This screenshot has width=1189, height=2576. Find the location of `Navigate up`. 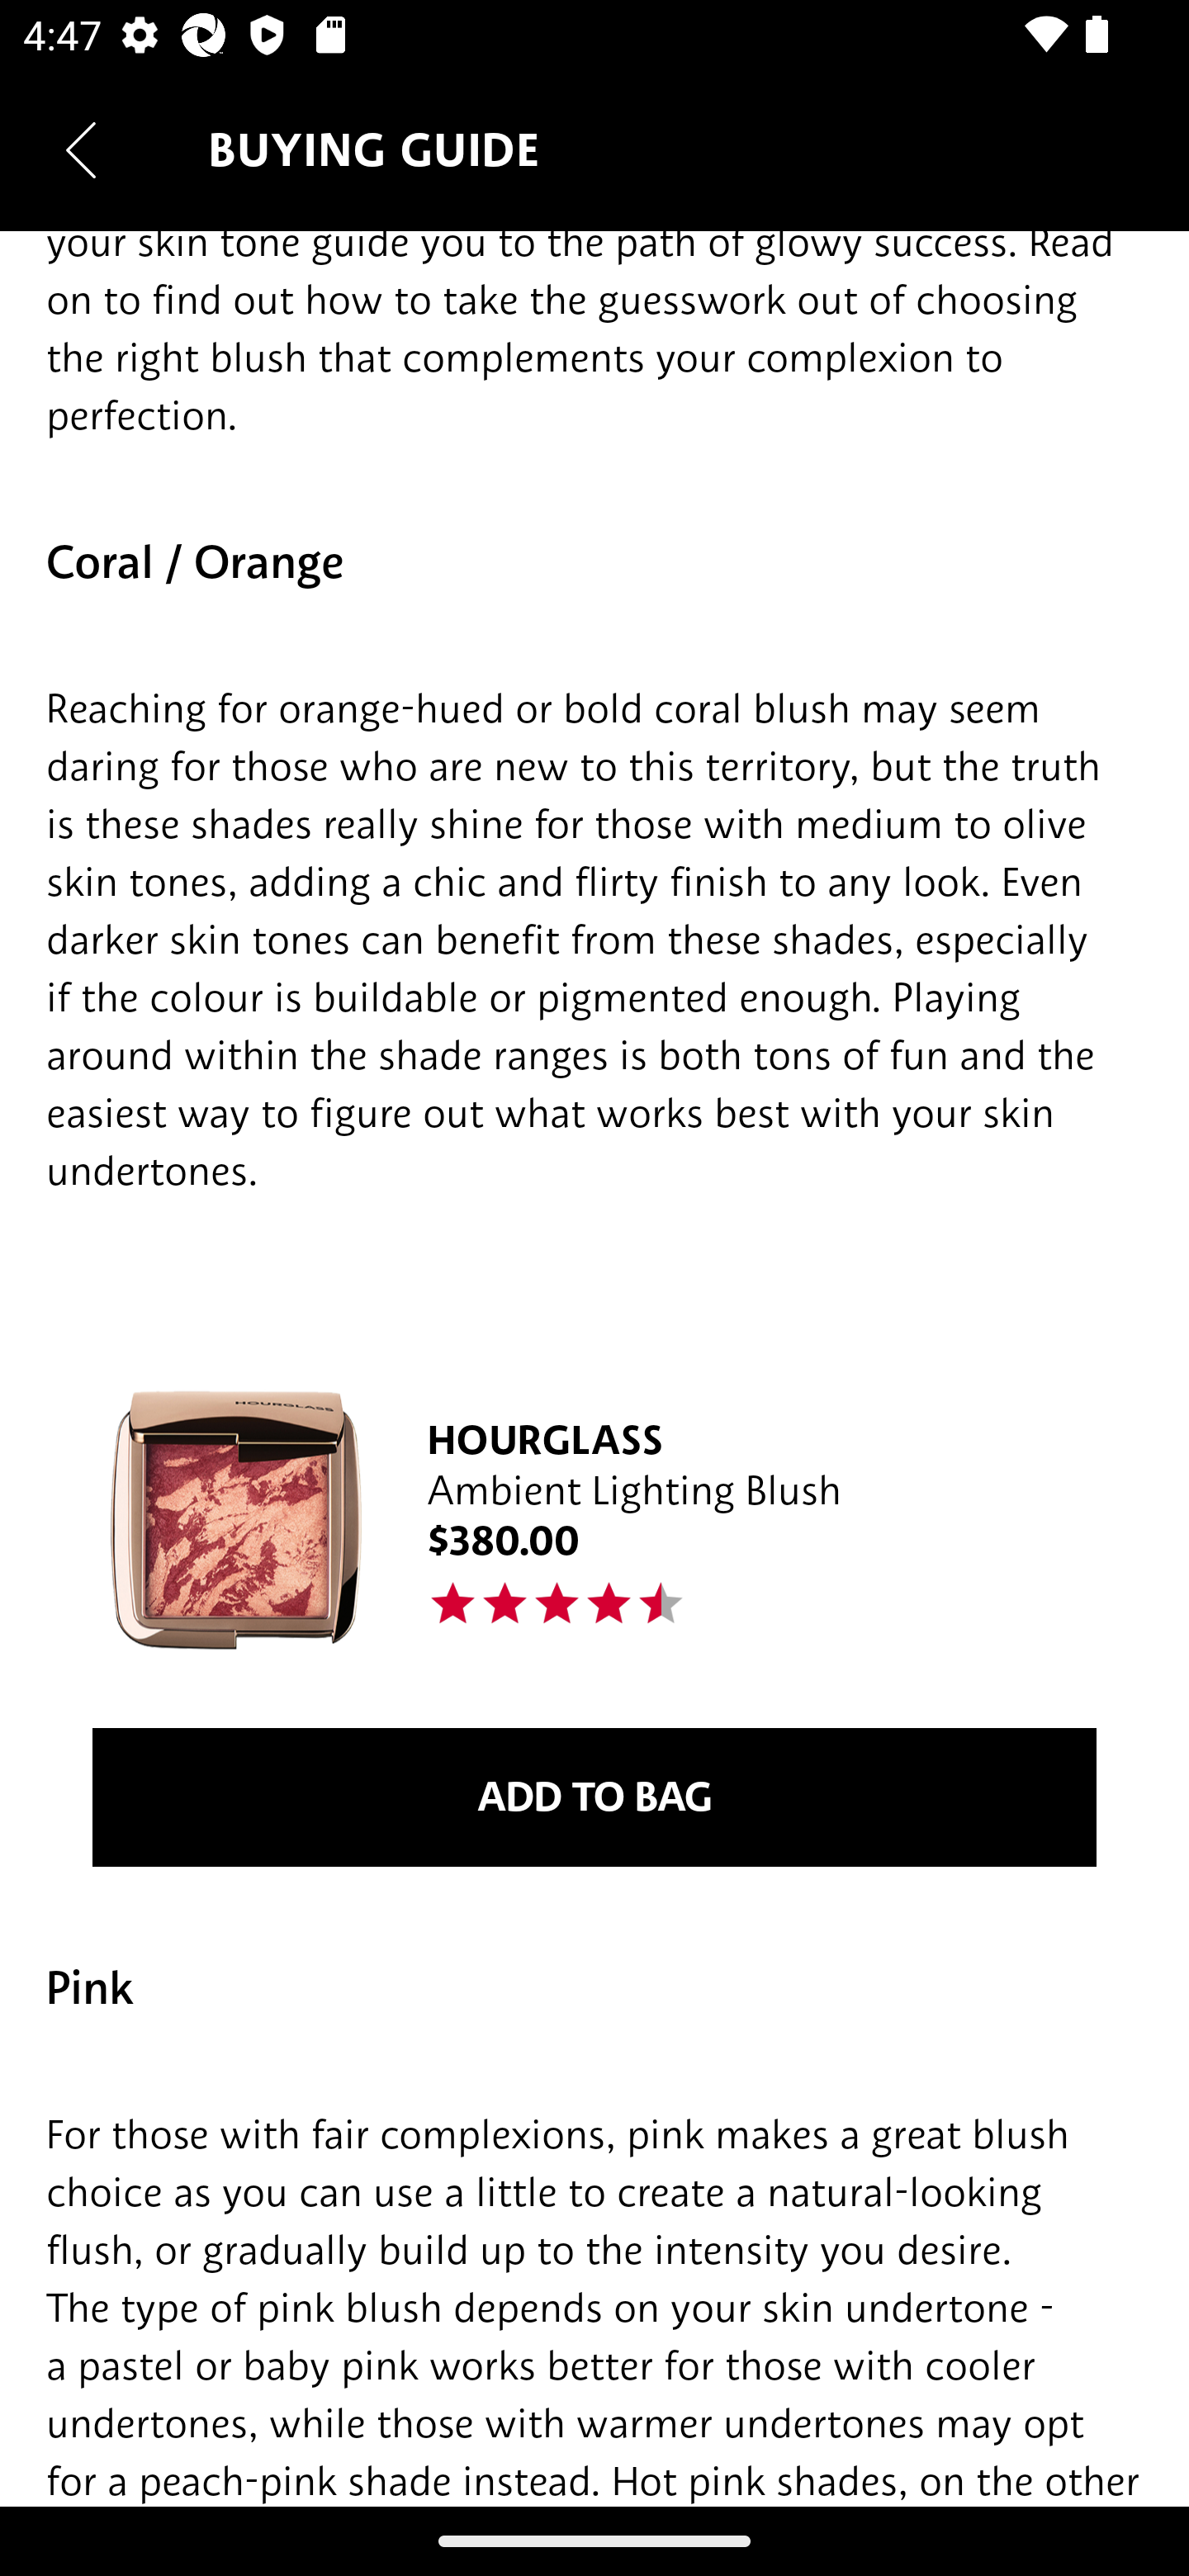

Navigate up is located at coordinates (81, 150).